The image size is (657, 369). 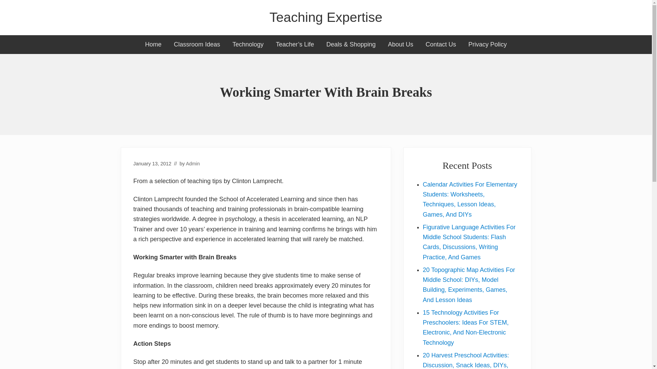 What do you see at coordinates (193, 163) in the screenshot?
I see `Admin` at bounding box center [193, 163].